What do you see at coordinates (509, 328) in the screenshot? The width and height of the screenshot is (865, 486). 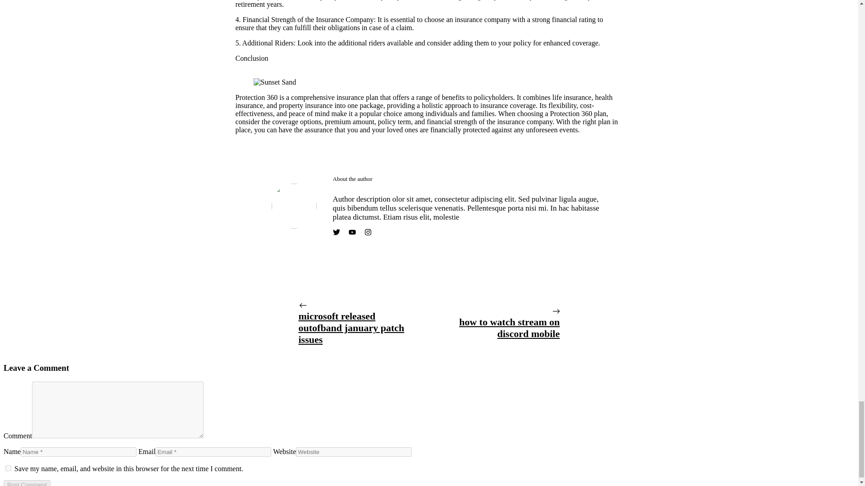 I see `how to watch stream on discord mobile` at bounding box center [509, 328].